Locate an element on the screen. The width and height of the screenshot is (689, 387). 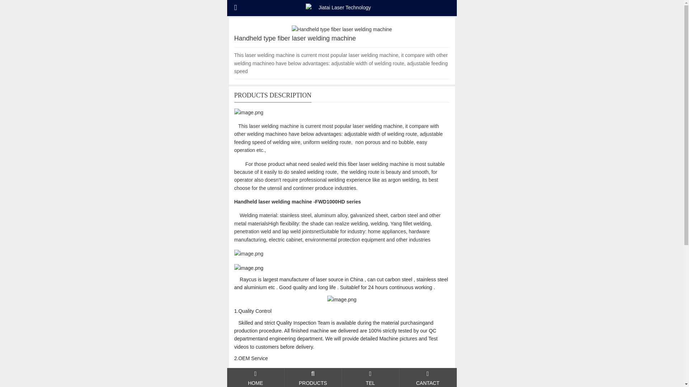
CANTACT is located at coordinates (370, 378).